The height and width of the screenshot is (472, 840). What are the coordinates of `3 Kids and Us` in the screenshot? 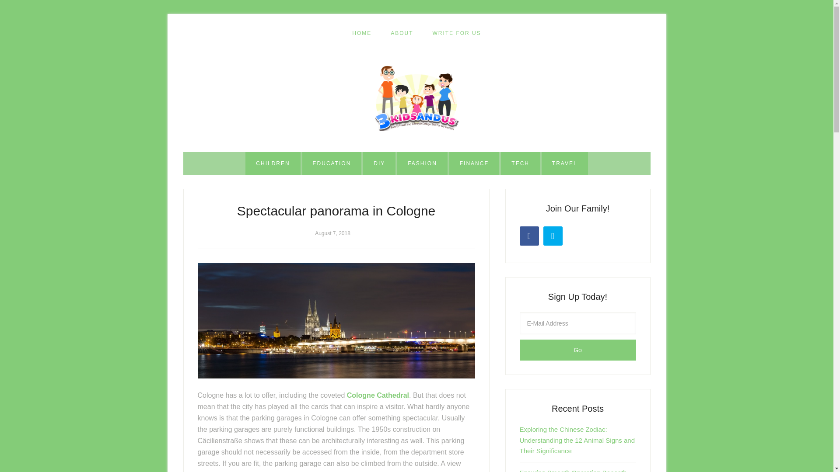 It's located at (416, 98).